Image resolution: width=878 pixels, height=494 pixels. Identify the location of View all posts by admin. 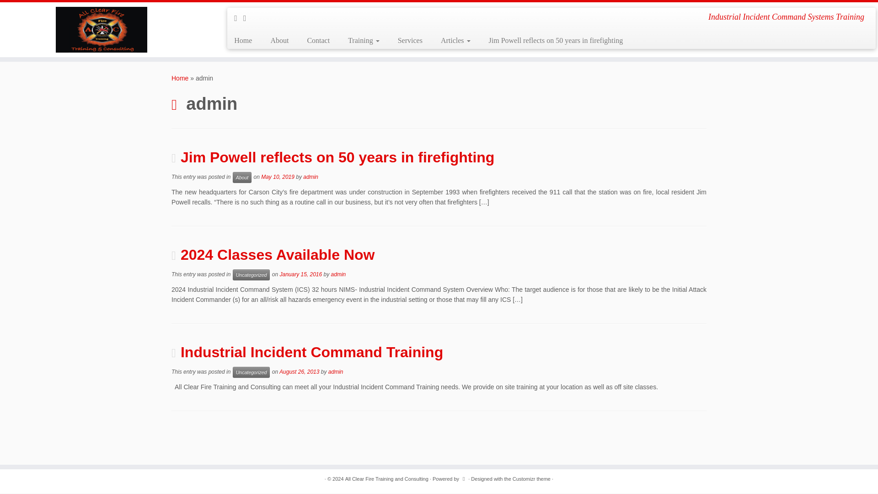
(336, 371).